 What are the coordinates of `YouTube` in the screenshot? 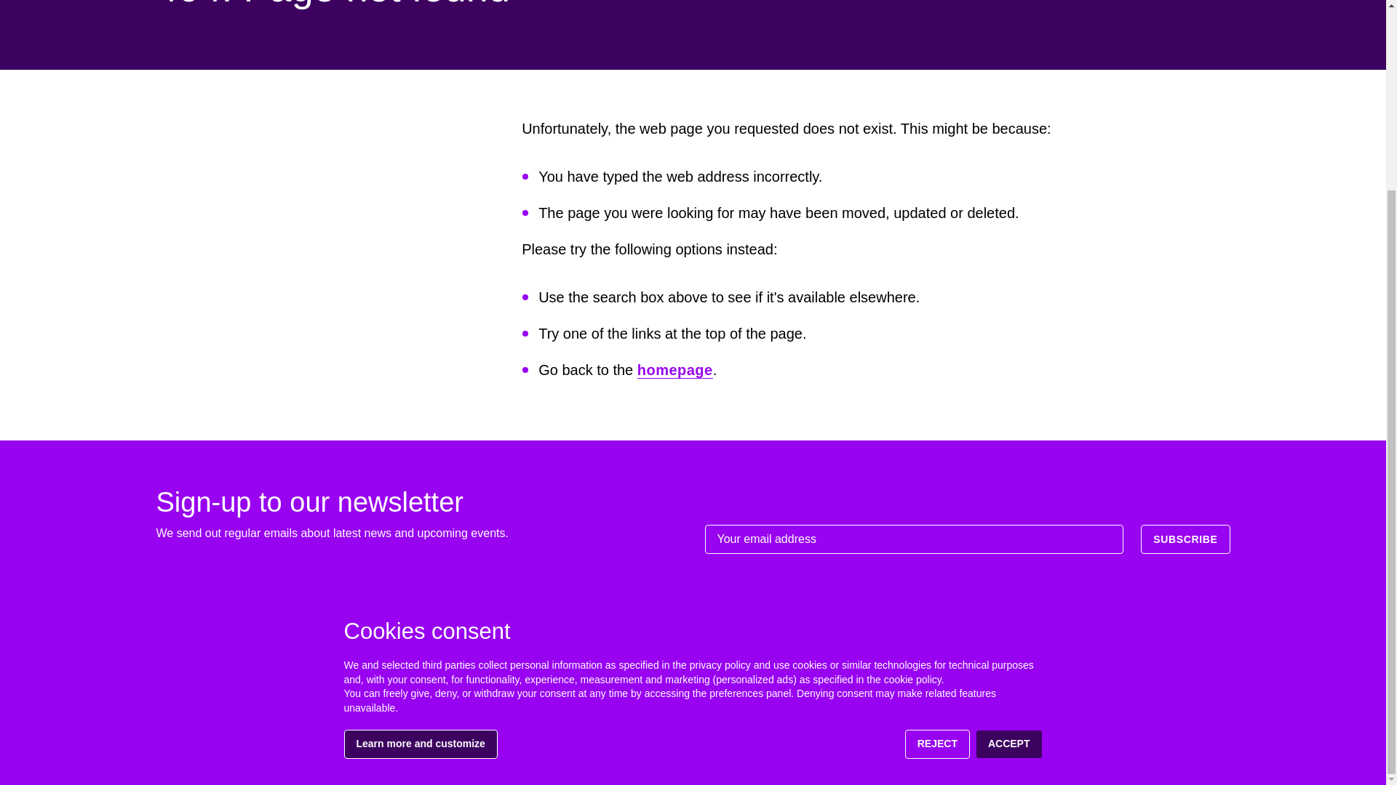 It's located at (1160, 738).